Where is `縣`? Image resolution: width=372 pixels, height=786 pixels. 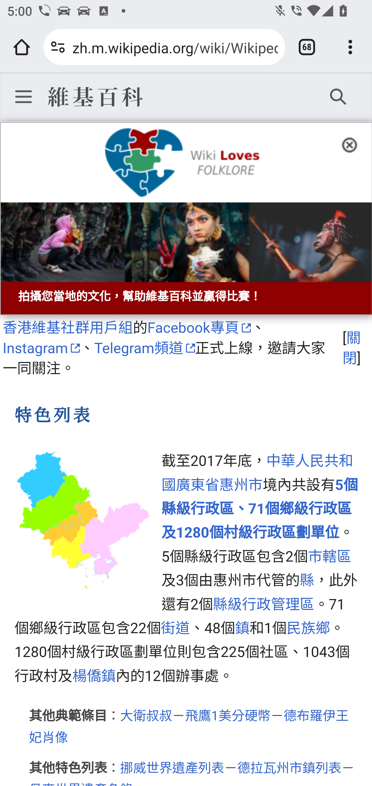 縣 is located at coordinates (307, 581).